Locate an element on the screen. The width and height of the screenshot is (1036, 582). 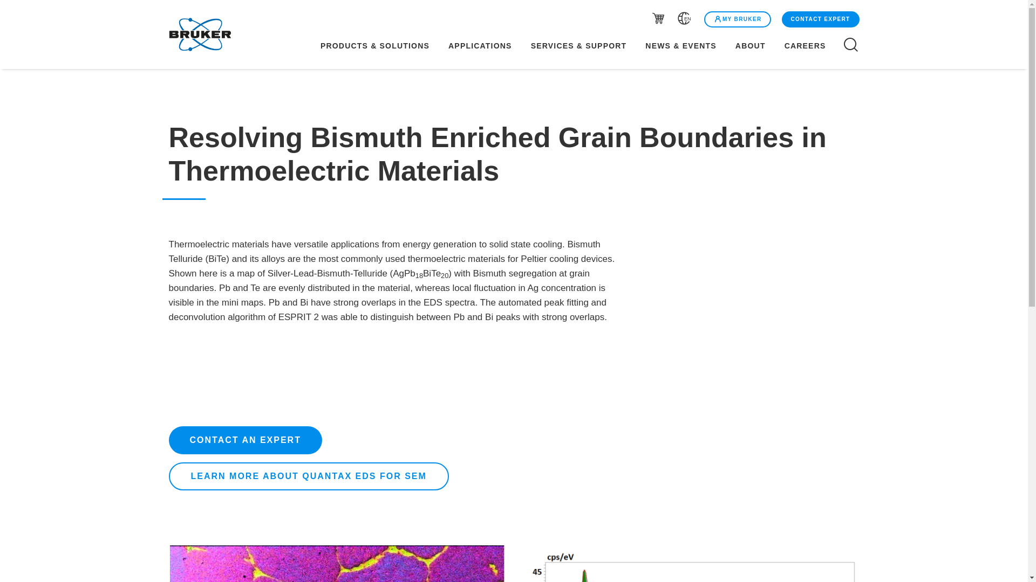
MY BRUKER is located at coordinates (737, 19).